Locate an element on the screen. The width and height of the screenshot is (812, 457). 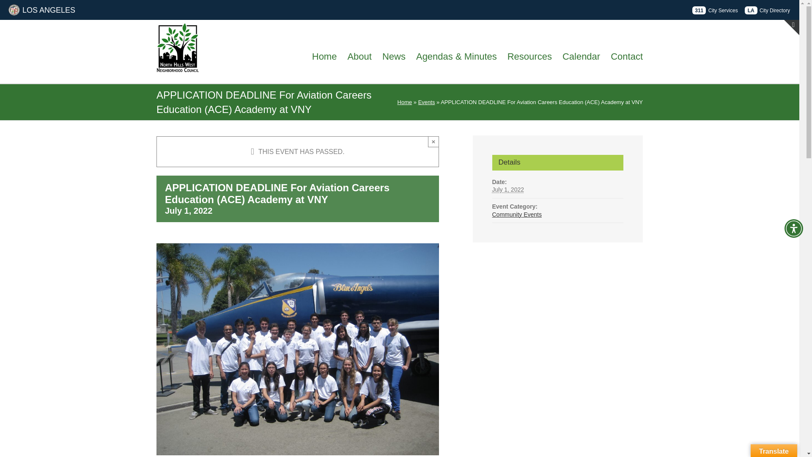
2022-07-01 is located at coordinates (508, 189).